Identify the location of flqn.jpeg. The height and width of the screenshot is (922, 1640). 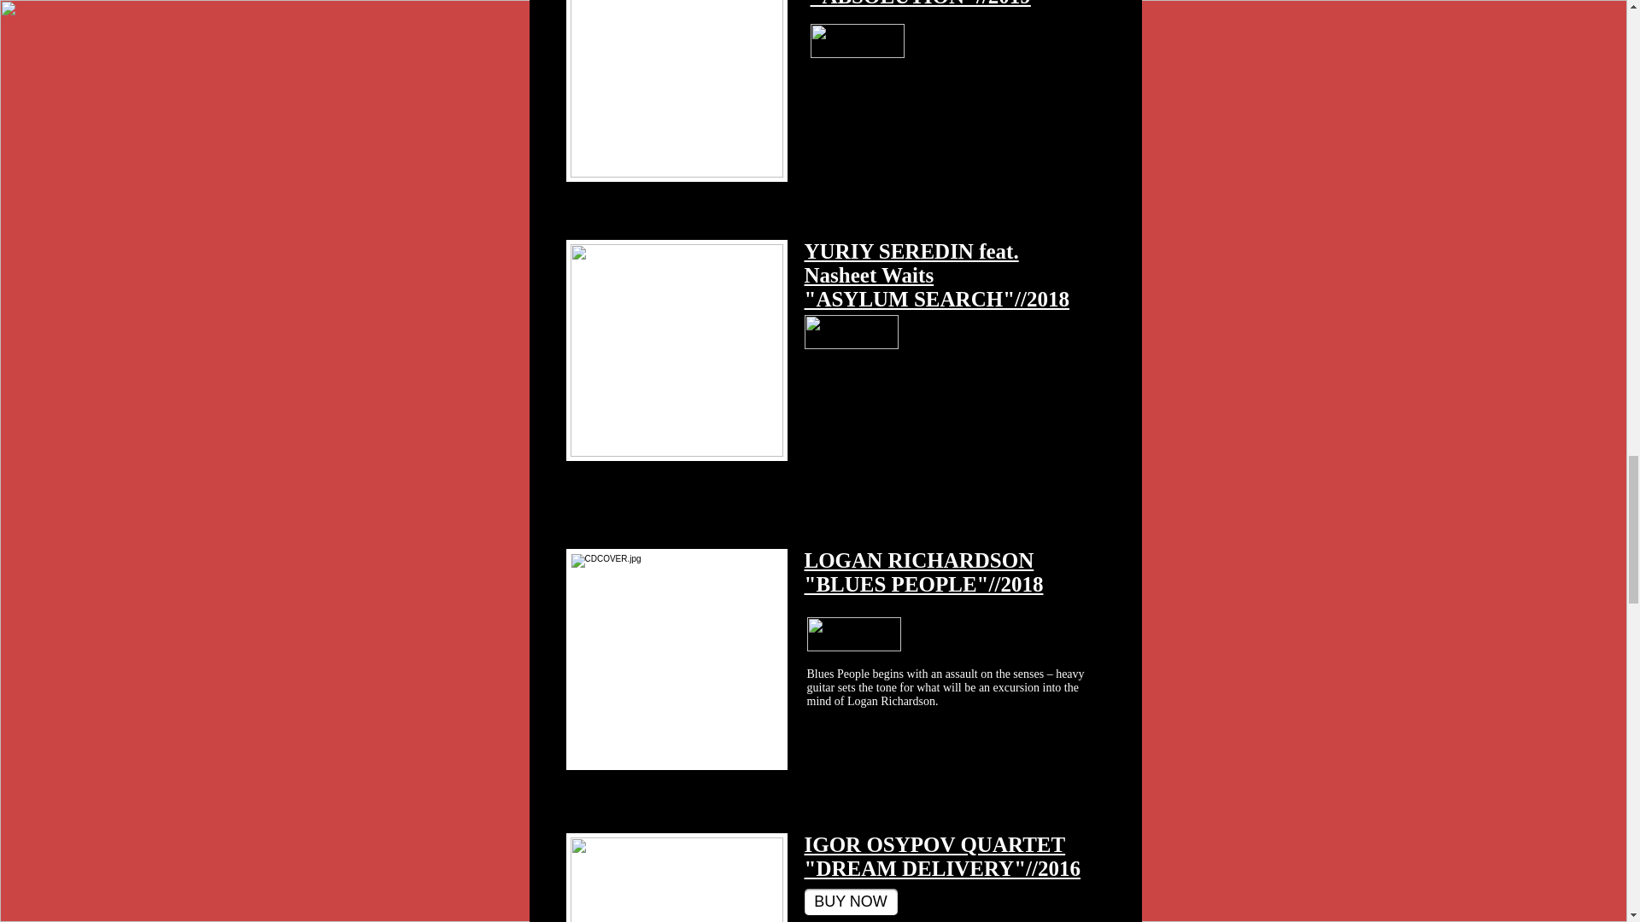
(676, 350).